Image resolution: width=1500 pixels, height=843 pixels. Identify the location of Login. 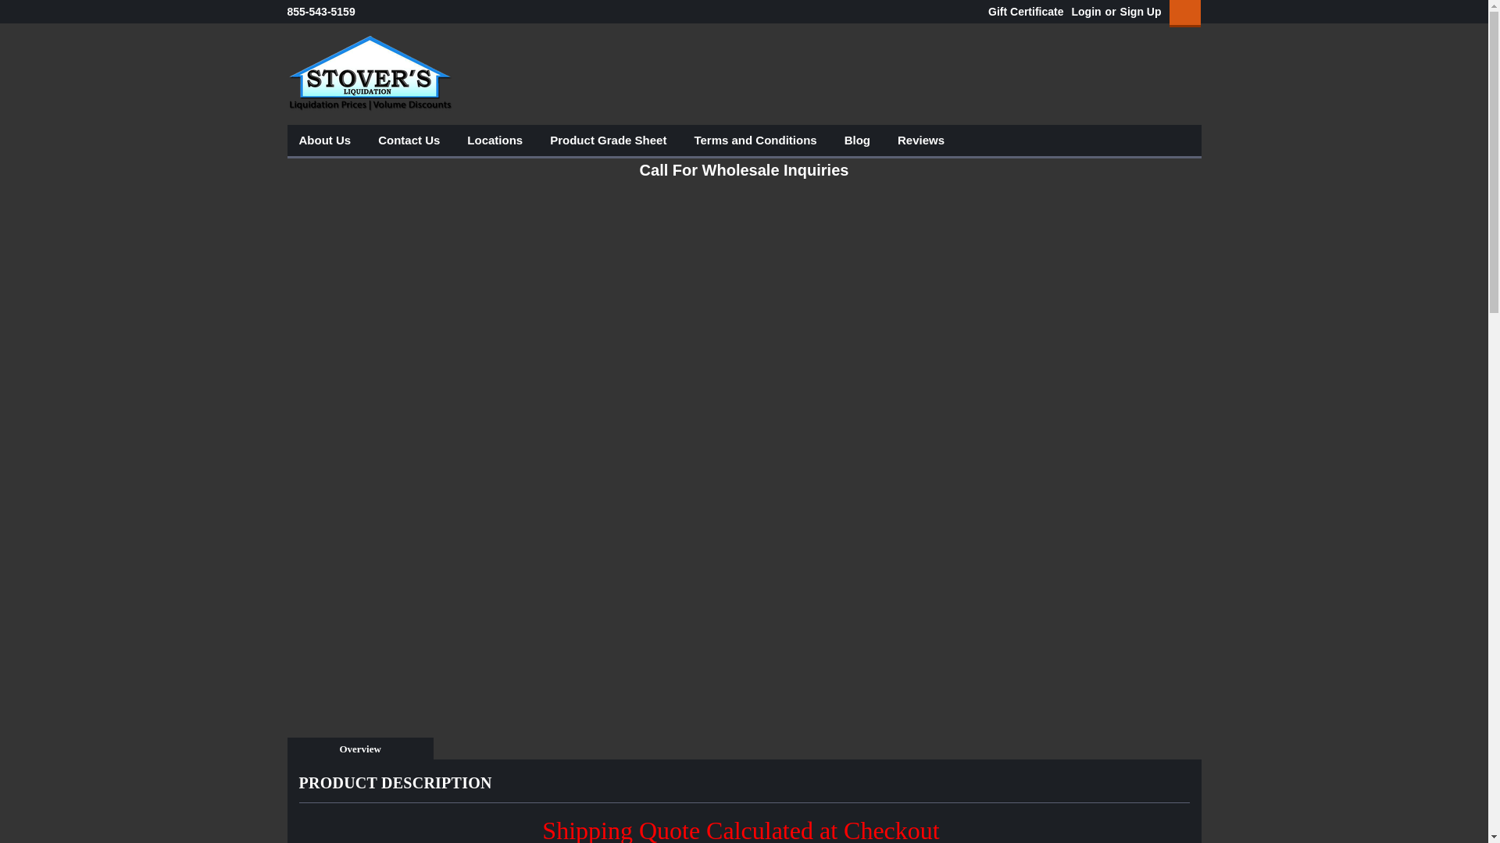
(1086, 12).